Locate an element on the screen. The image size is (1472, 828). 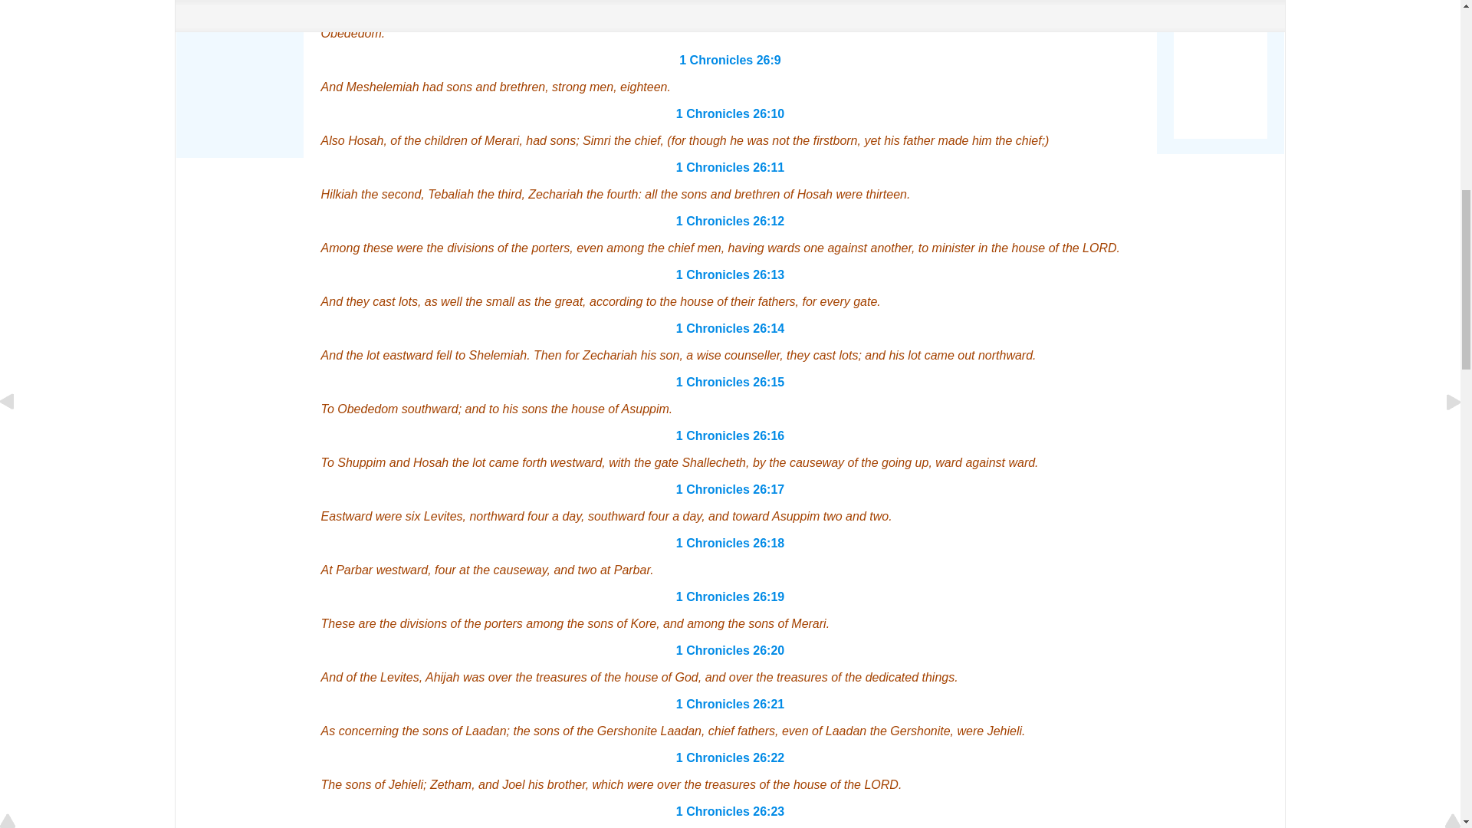
1 Chronicles 26:9 is located at coordinates (730, 60).